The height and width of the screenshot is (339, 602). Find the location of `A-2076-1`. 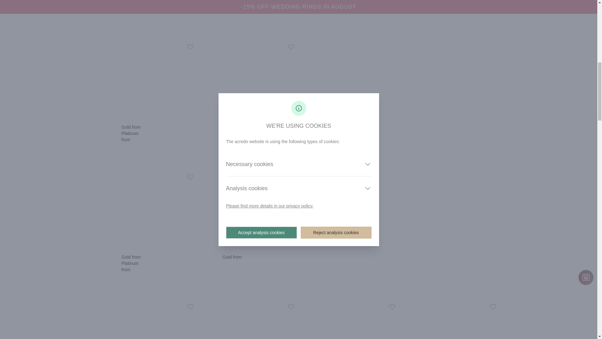

A-2076-1 is located at coordinates (248, 210).